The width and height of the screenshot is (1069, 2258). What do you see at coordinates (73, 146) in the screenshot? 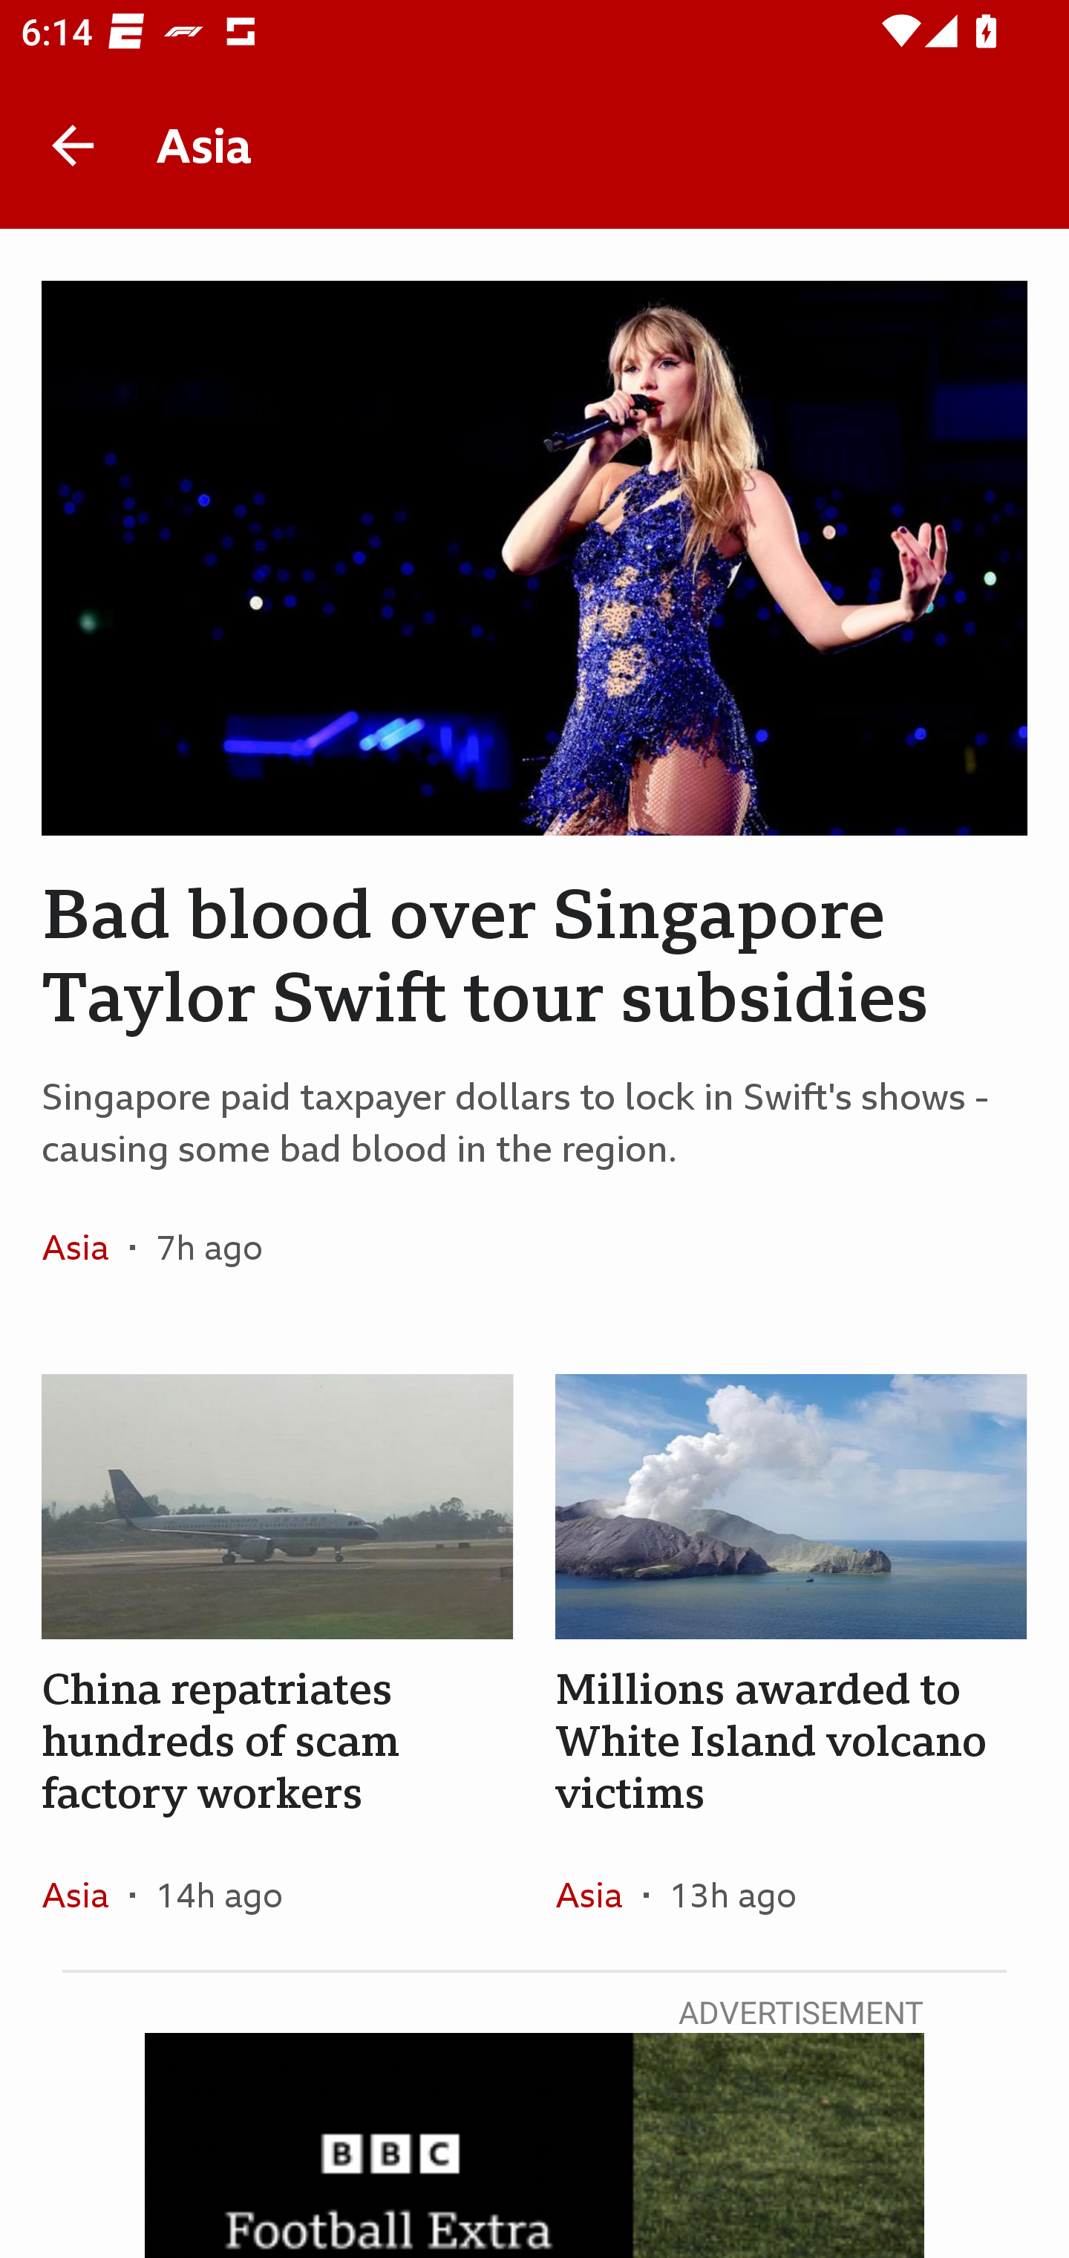
I see `Back` at bounding box center [73, 146].